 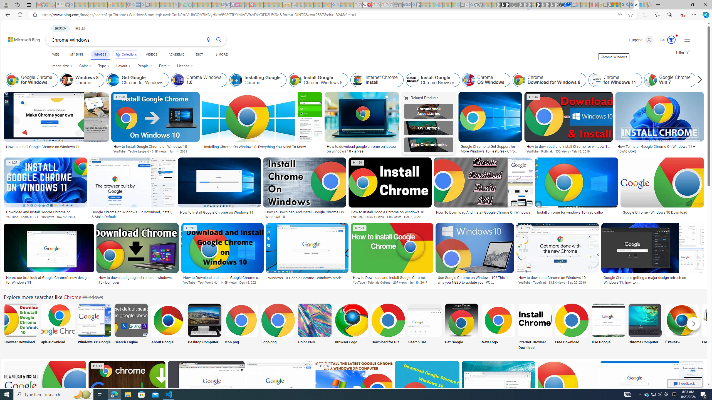 I want to click on Chrome Desktop Computer, so click(x=205, y=320).